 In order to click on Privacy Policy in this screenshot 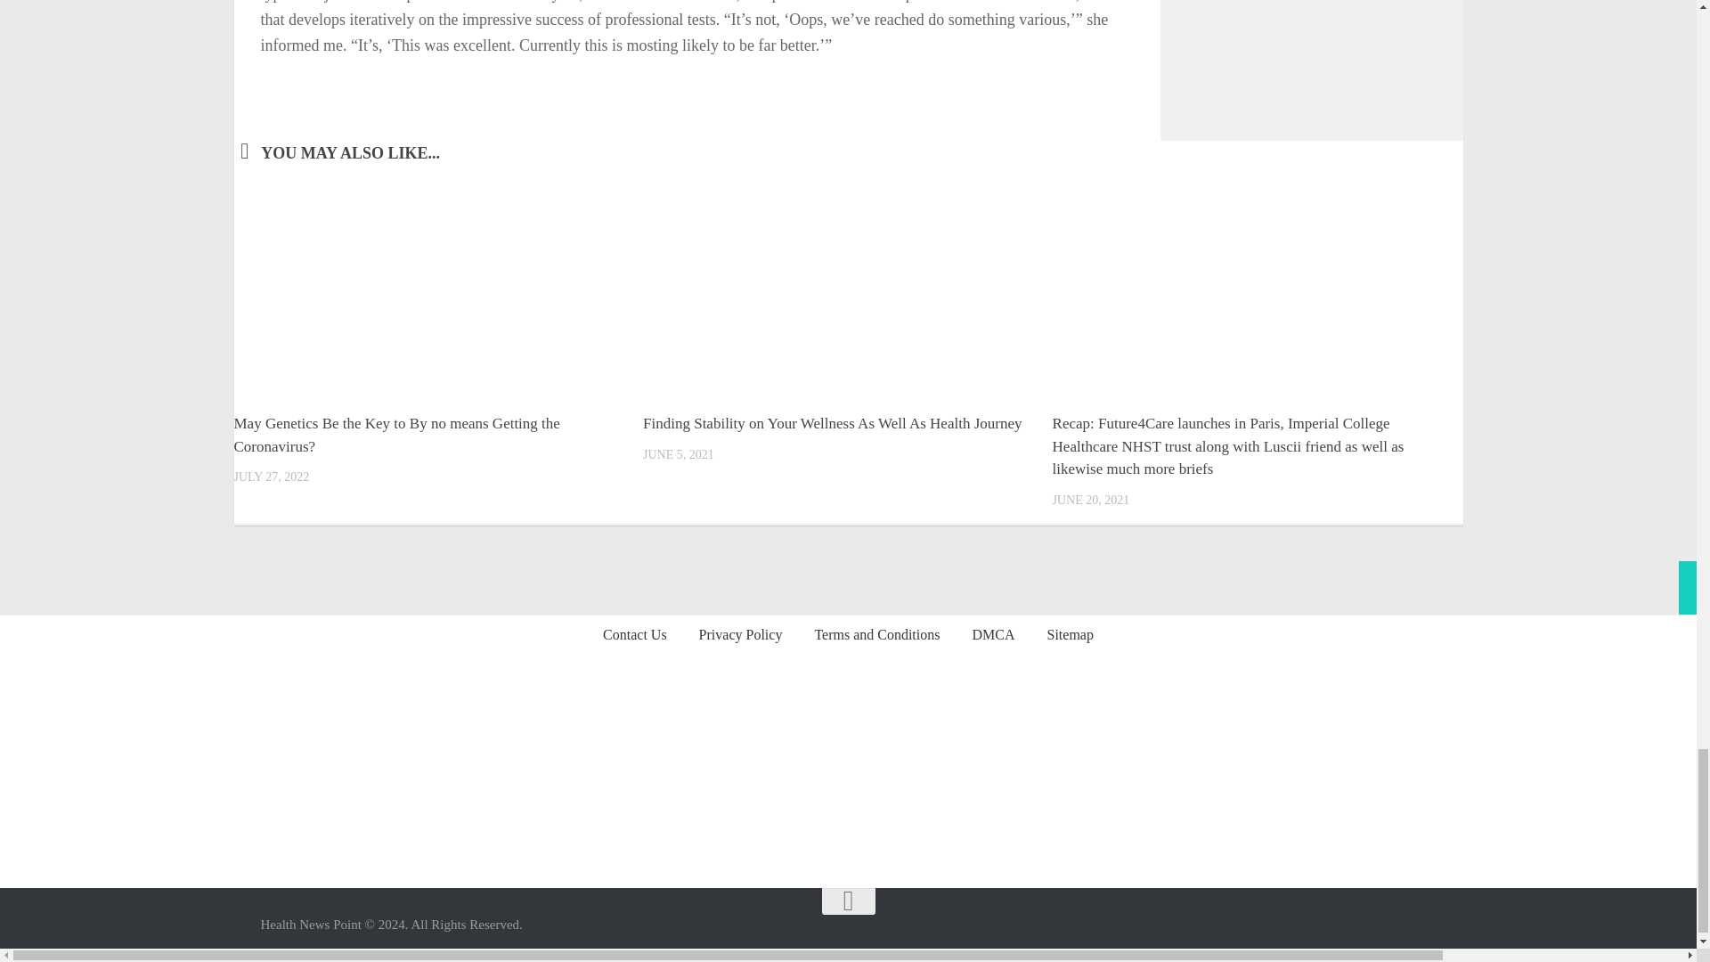, I will do `click(740, 635)`.